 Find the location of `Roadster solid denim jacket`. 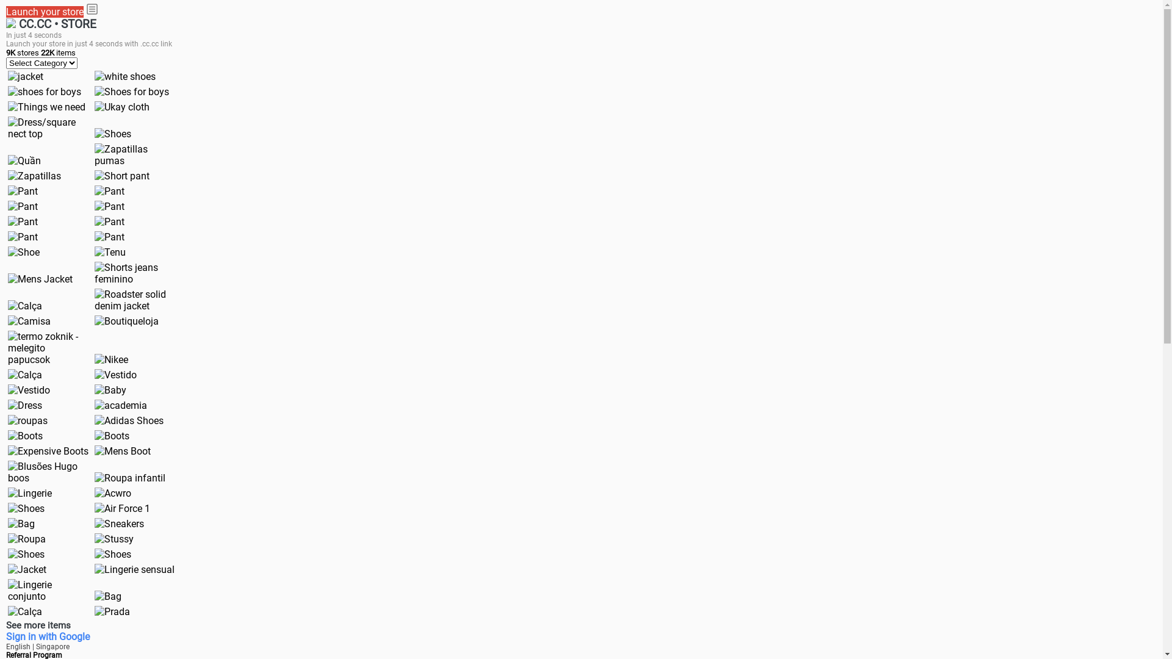

Roadster solid denim jacket is located at coordinates (135, 300).